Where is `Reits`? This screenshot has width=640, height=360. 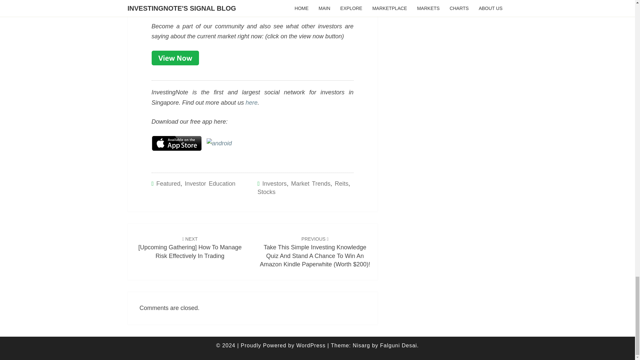
Reits is located at coordinates (341, 183).